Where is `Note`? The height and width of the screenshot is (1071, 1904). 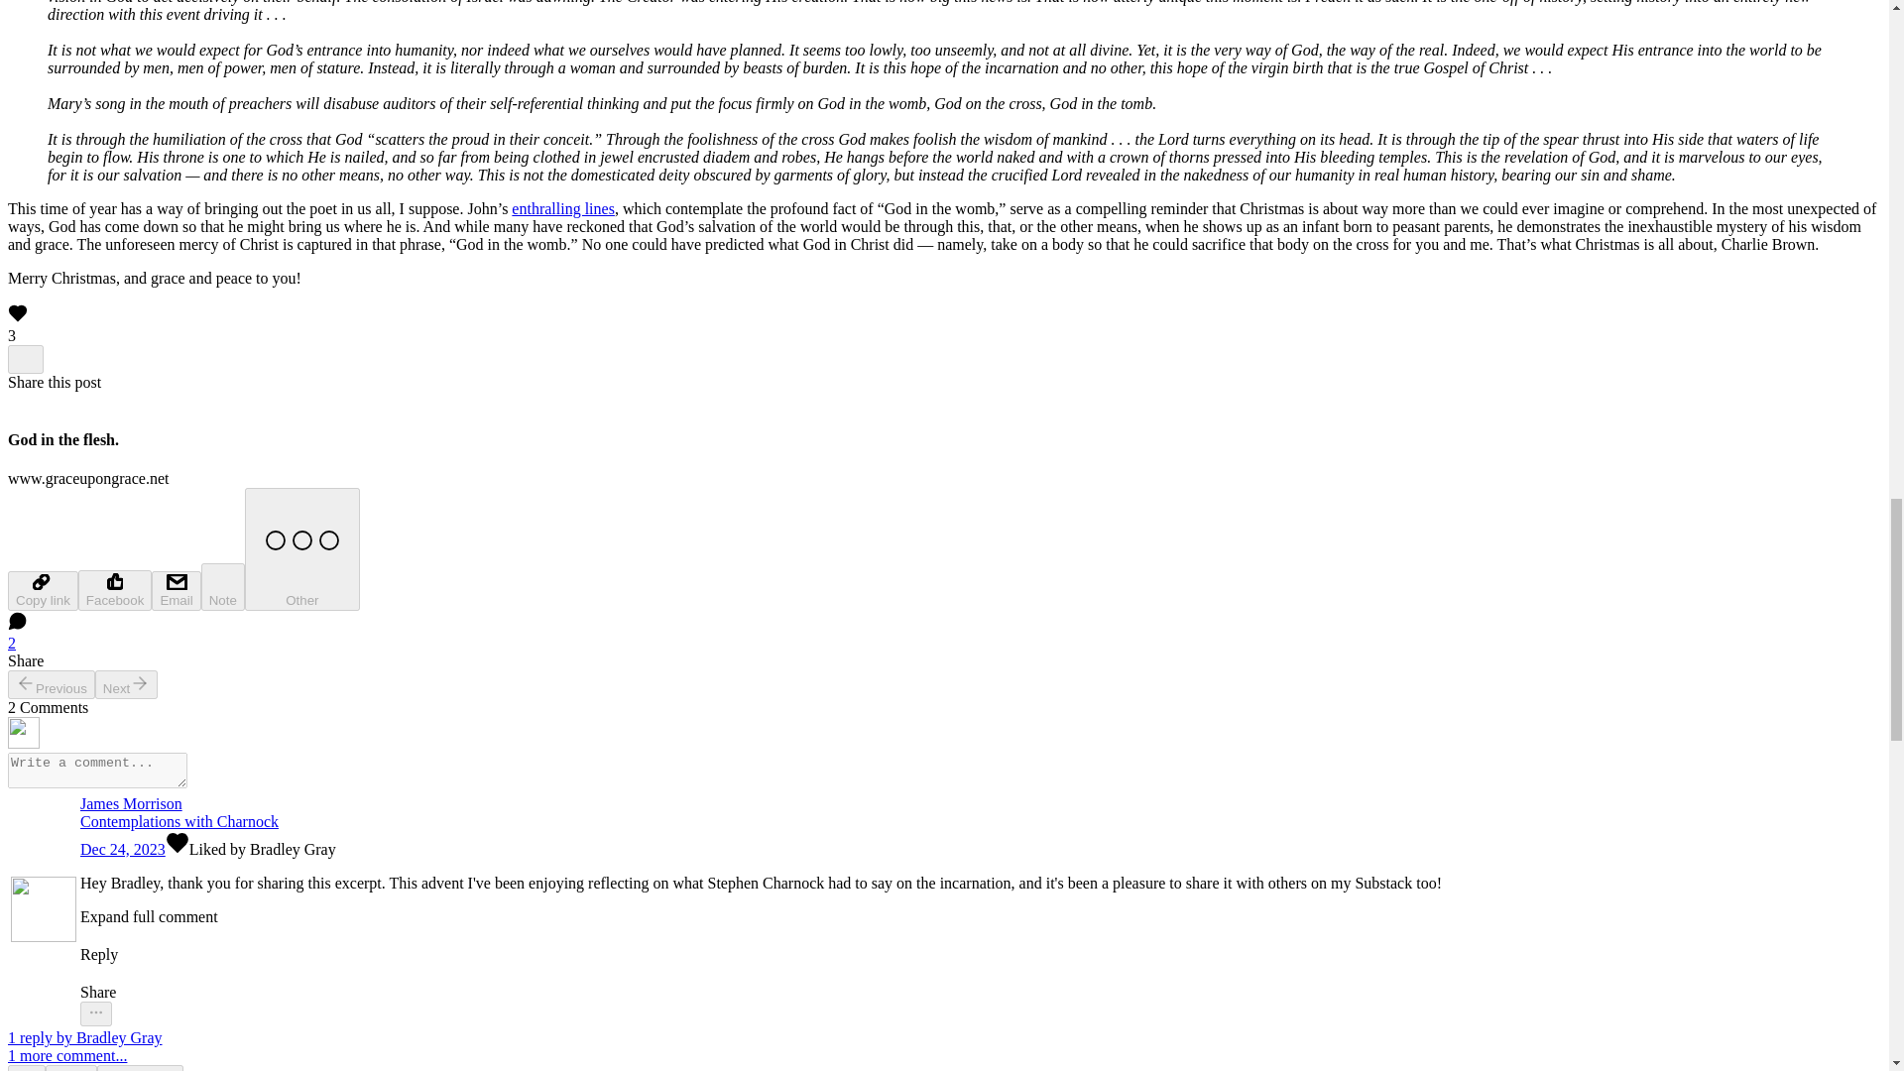
Note is located at coordinates (223, 587).